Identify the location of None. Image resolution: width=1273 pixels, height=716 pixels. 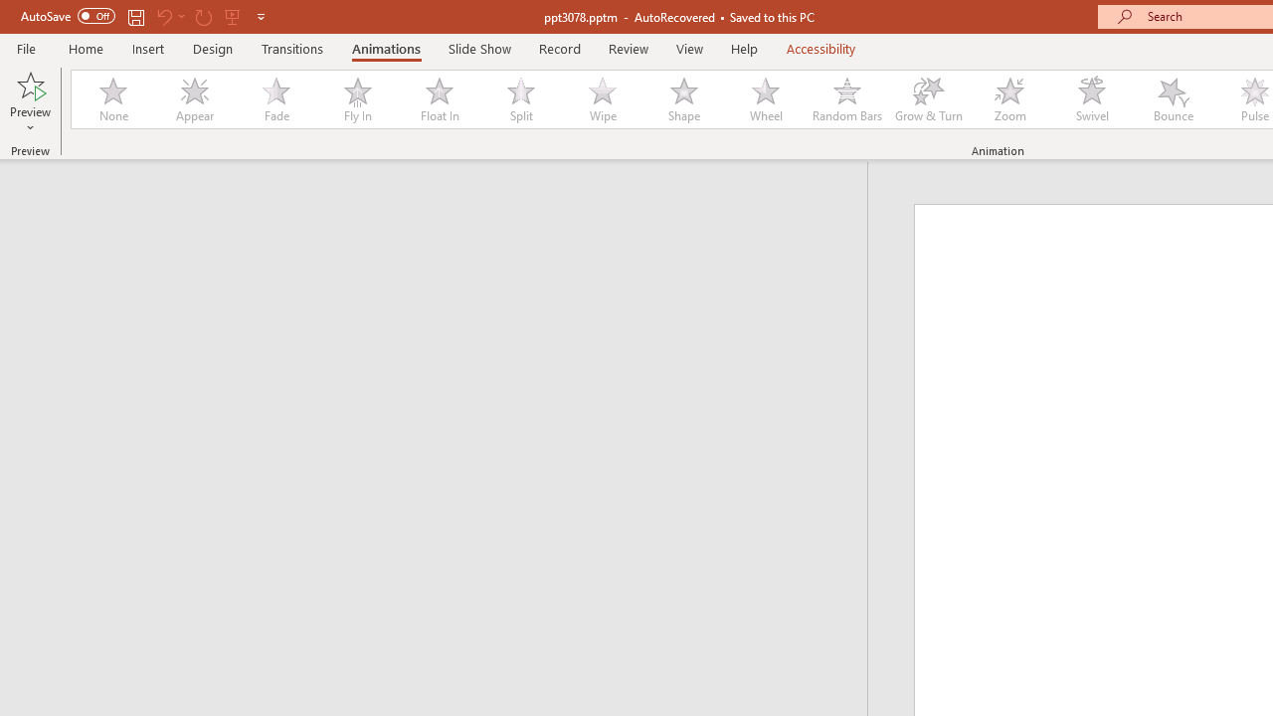
(112, 99).